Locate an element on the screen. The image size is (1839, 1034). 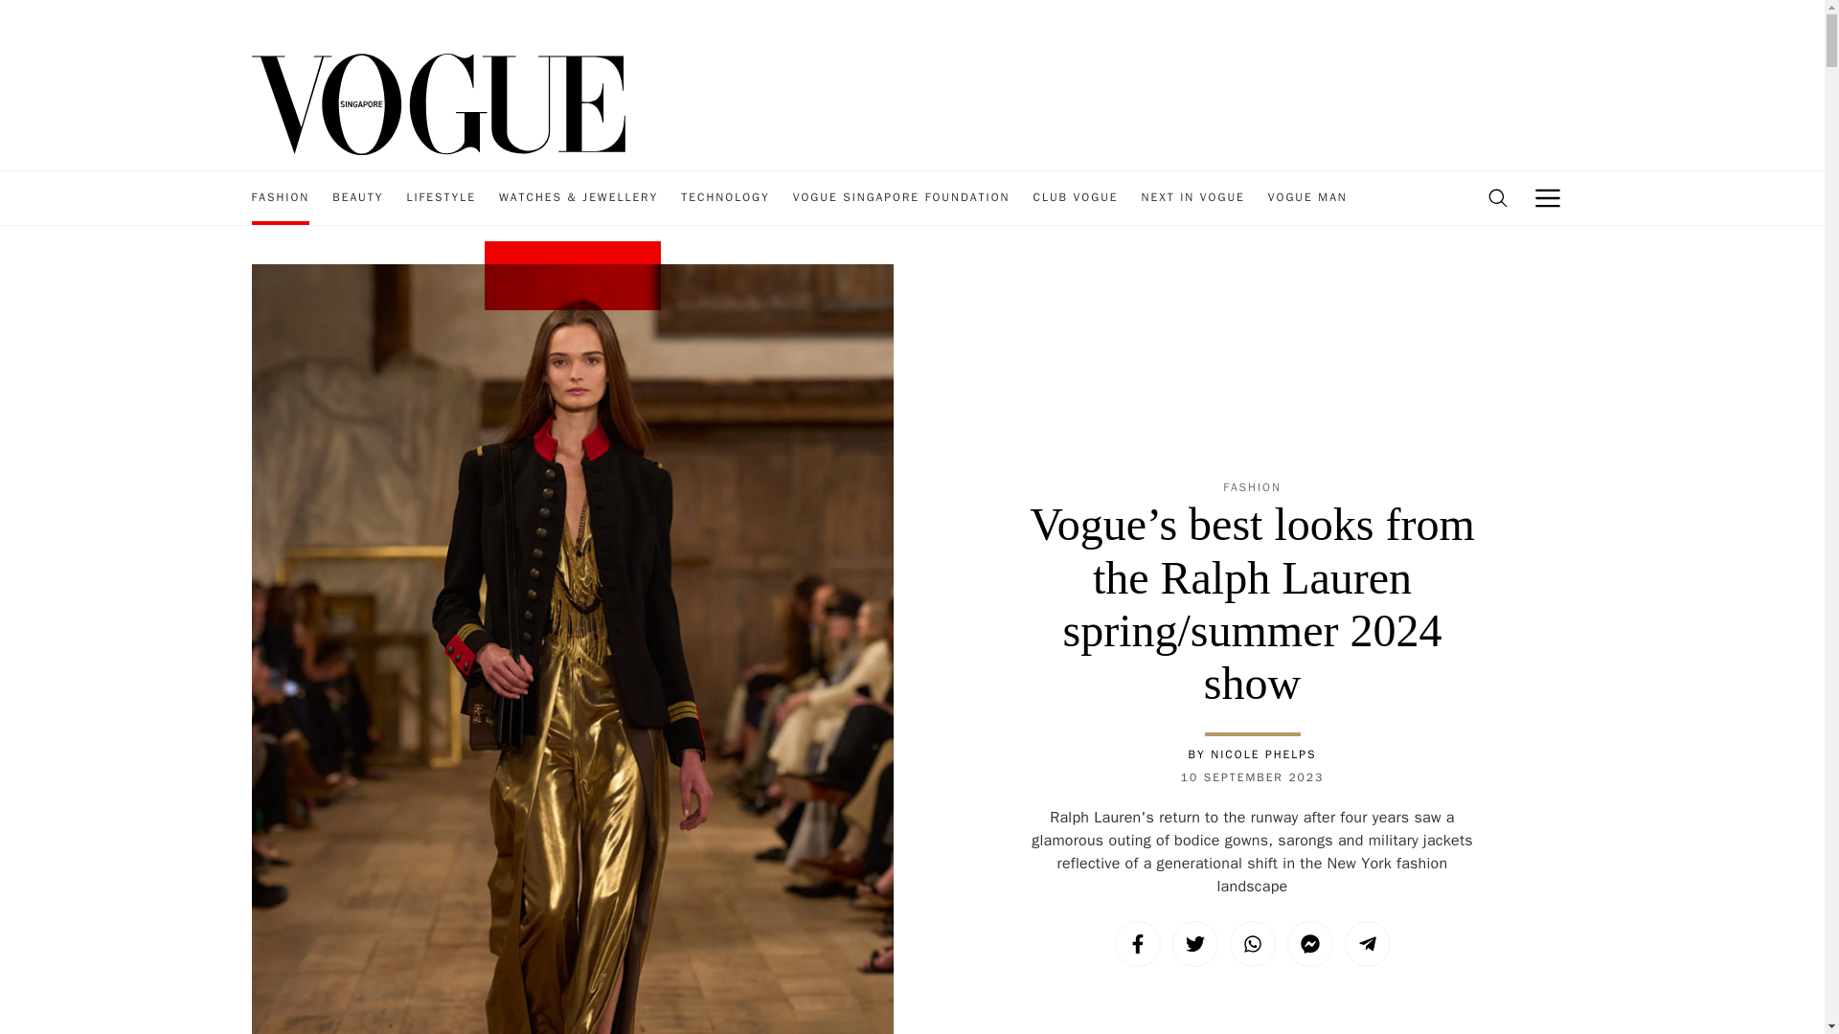
NICOLE PHELPS is located at coordinates (1262, 753).